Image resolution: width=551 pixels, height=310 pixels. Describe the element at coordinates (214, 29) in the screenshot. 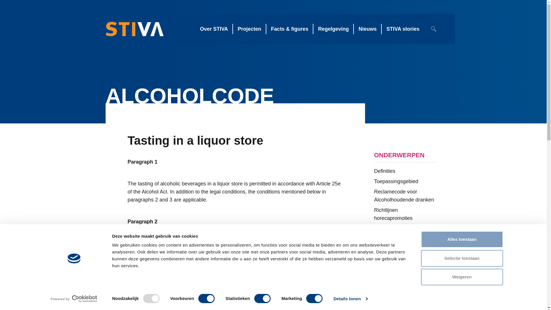

I see `Over STIVA` at that location.